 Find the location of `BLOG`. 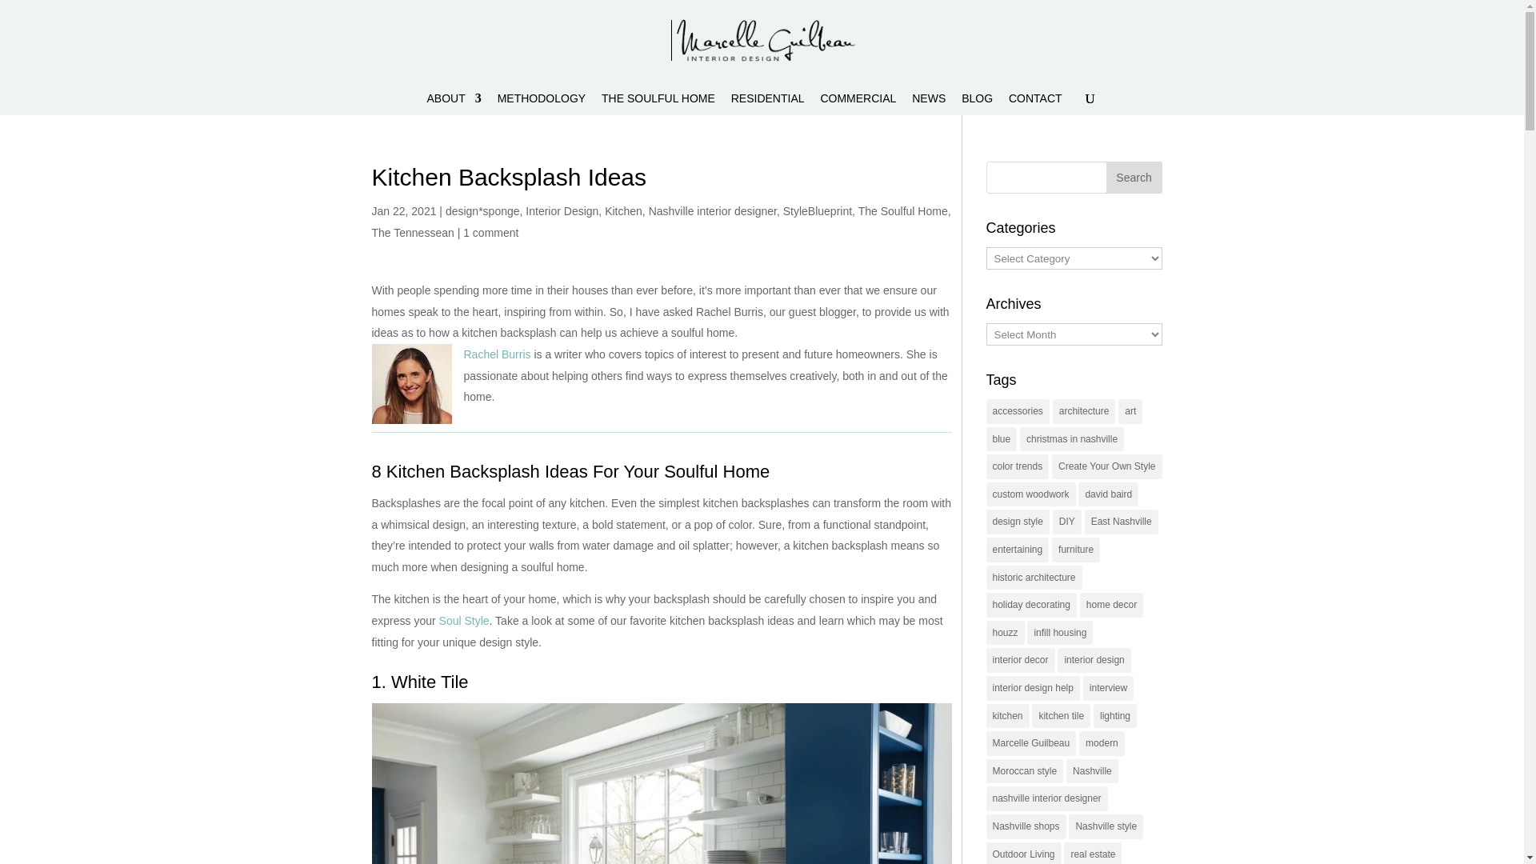

BLOG is located at coordinates (976, 103).